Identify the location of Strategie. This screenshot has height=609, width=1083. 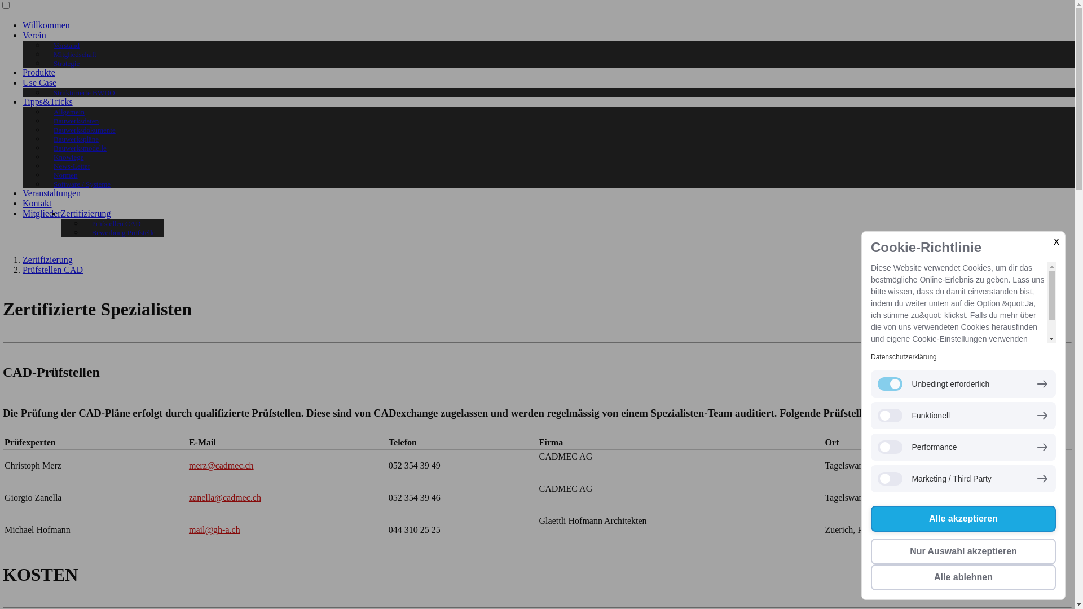
(67, 63).